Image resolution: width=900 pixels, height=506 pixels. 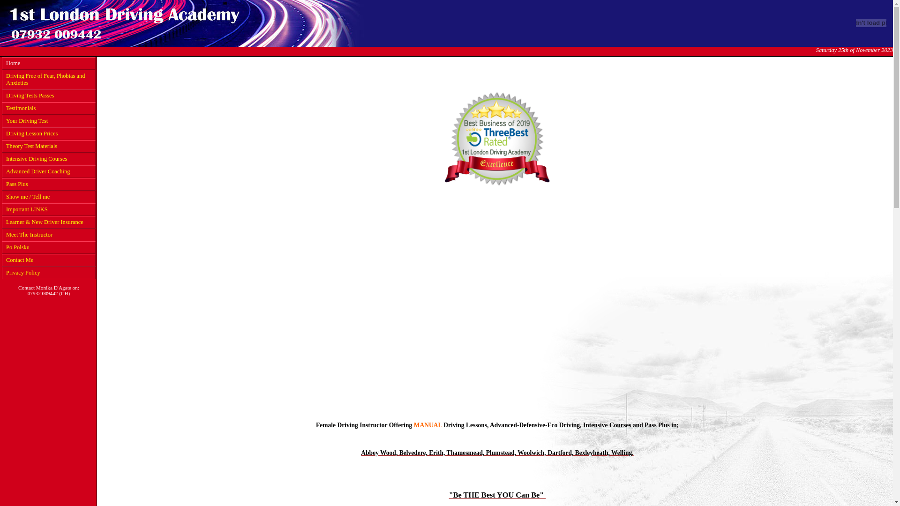 What do you see at coordinates (49, 134) in the screenshot?
I see `Driving Lesson Prices` at bounding box center [49, 134].